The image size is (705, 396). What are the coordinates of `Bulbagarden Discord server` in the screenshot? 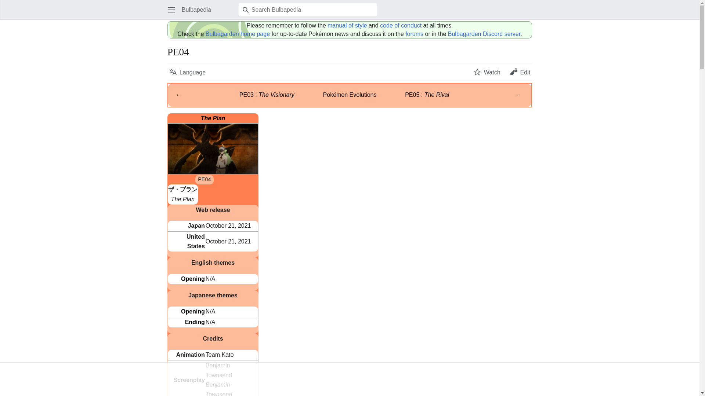 It's located at (484, 34).